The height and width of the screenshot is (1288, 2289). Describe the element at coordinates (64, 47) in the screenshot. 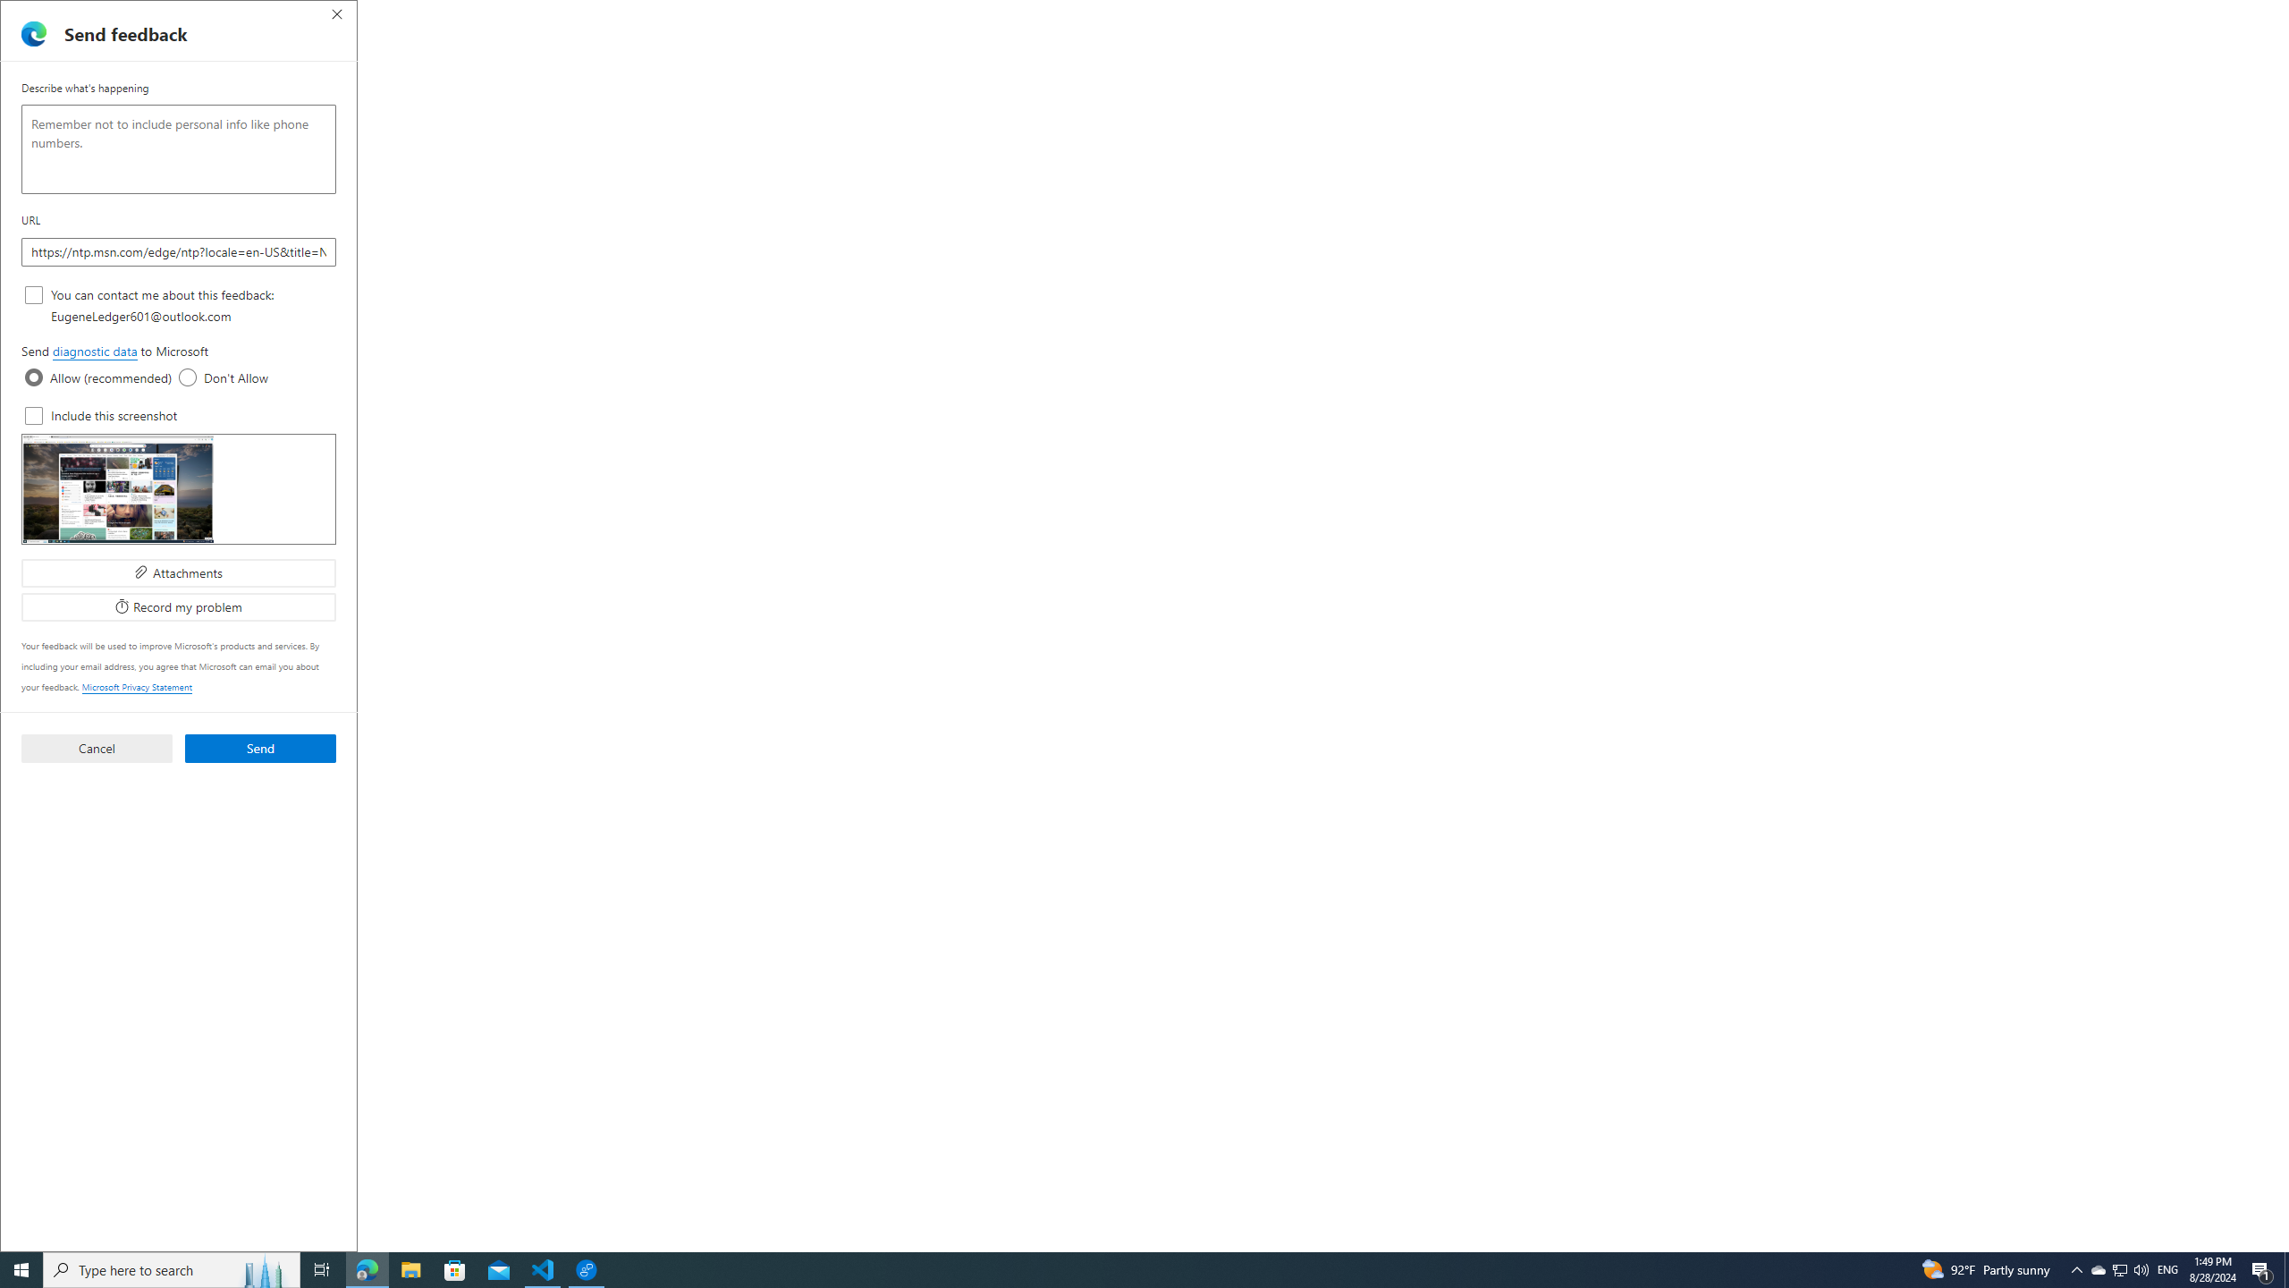

I see `Refresh` at that location.